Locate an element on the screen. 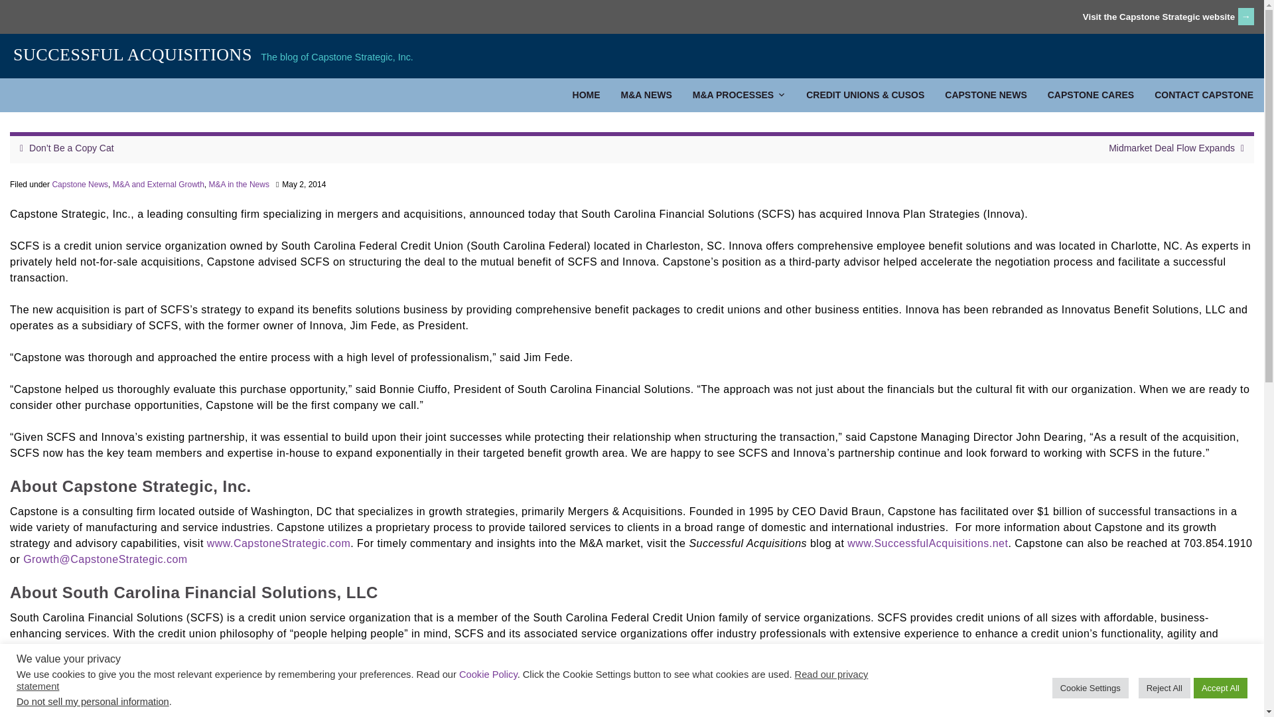  CAPSTONE NEWS is located at coordinates (986, 94).